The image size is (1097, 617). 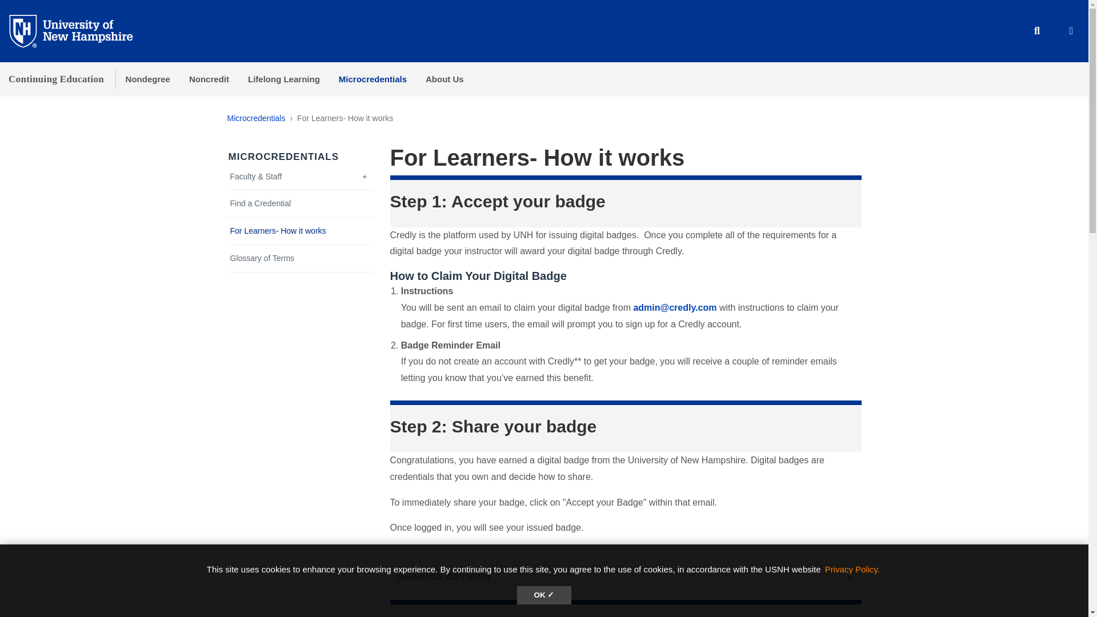 I want to click on Continuing Education, so click(x=56, y=79).